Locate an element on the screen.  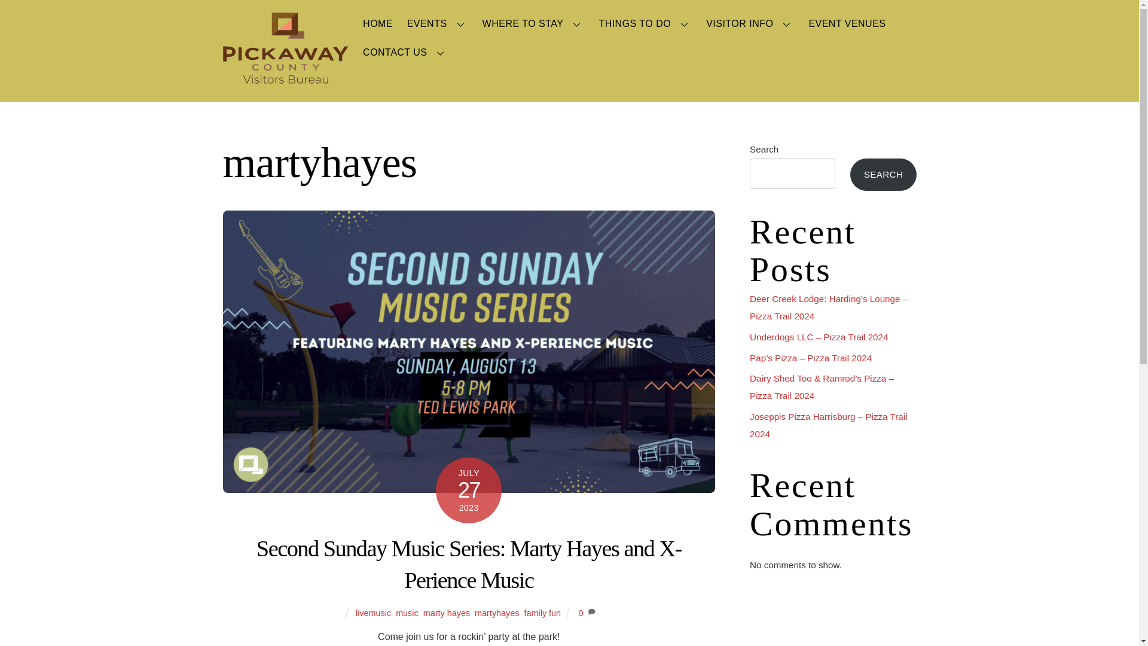
VISITOR INFO is located at coordinates (750, 24).